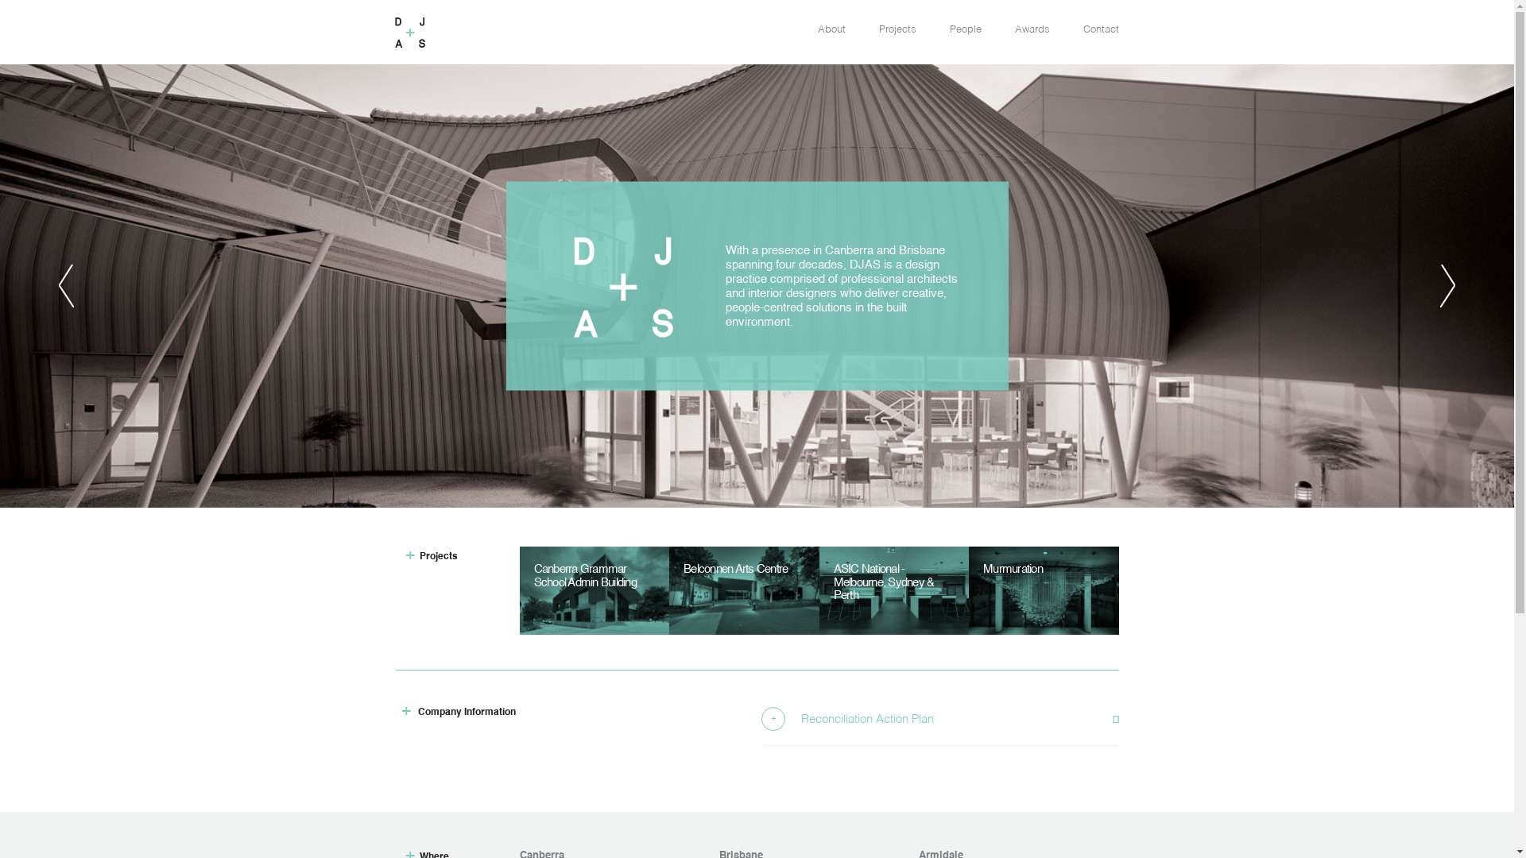  Describe the element at coordinates (898, 30) in the screenshot. I see `Projects` at that location.